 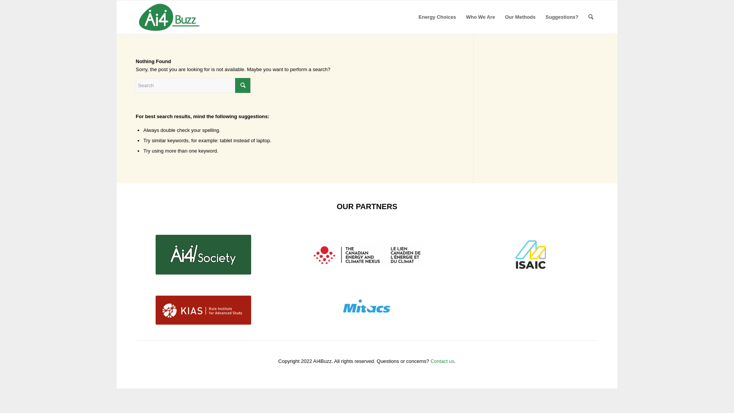 What do you see at coordinates (531, 255) in the screenshot?
I see `Isaic_logo` at bounding box center [531, 255].